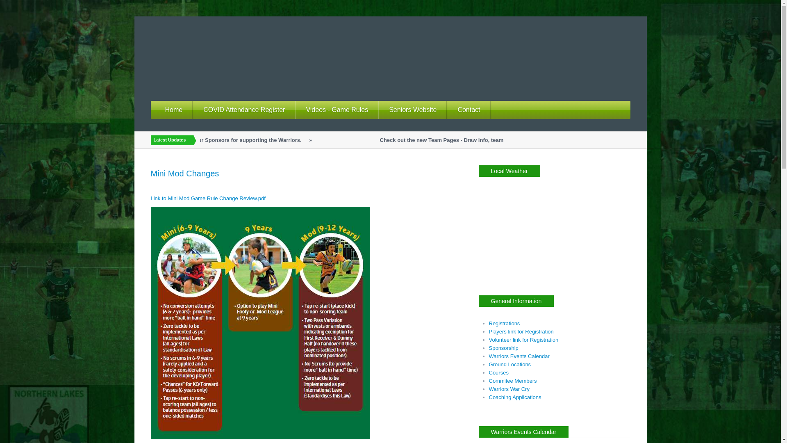 The width and height of the screenshot is (787, 443). Describe the element at coordinates (243, 140) in the screenshot. I see `Thanks to all of our Sponsors for supporting the Warriors.` at that location.